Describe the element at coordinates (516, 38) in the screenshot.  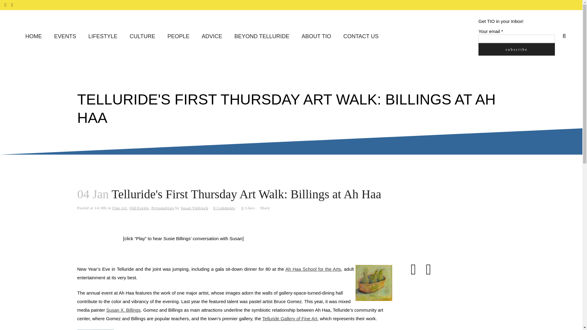
I see `Your email` at that location.